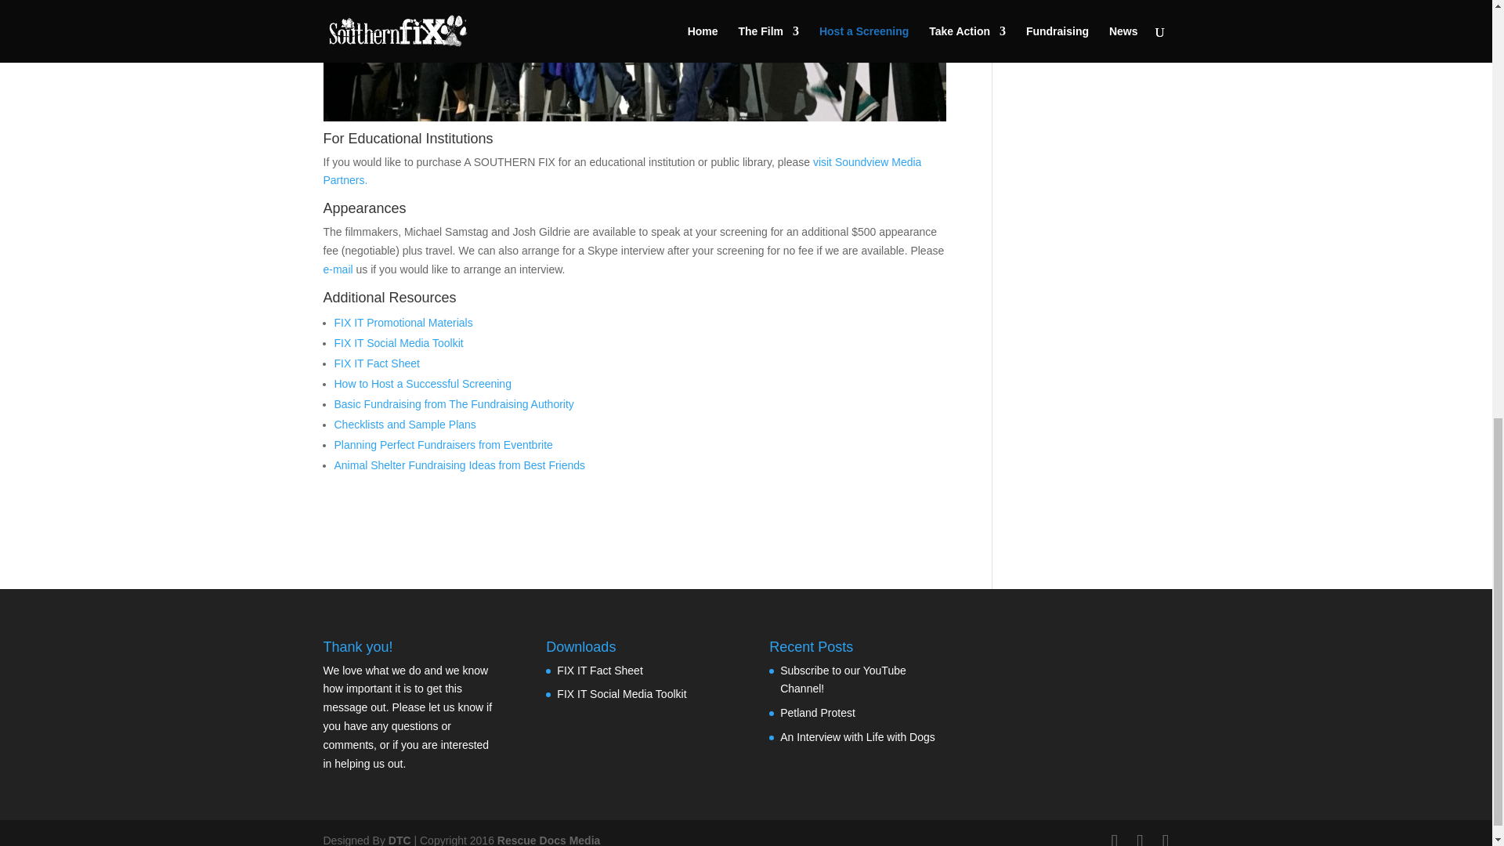  I want to click on FIX IT Promotional Materials, so click(403, 323).